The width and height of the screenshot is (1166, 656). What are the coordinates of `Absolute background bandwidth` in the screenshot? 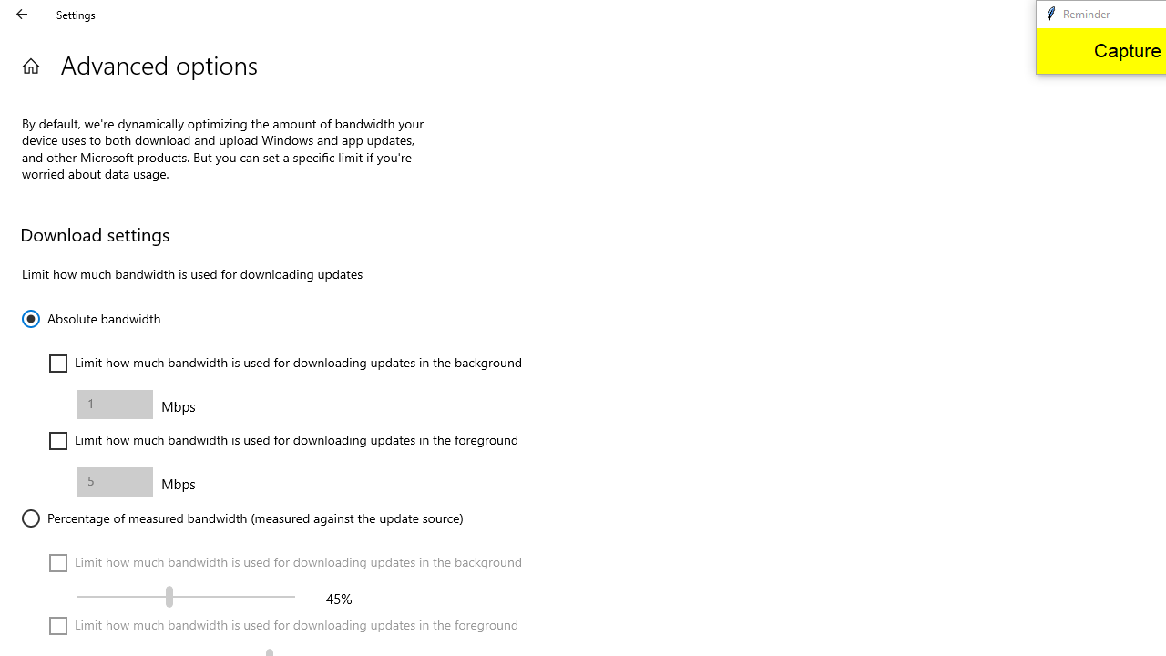 It's located at (115, 405).